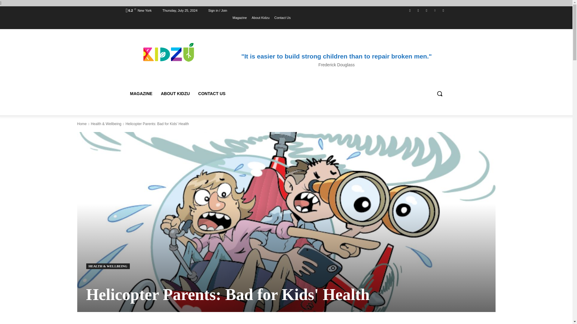  What do you see at coordinates (418, 10) in the screenshot?
I see `Instagram` at bounding box center [418, 10].